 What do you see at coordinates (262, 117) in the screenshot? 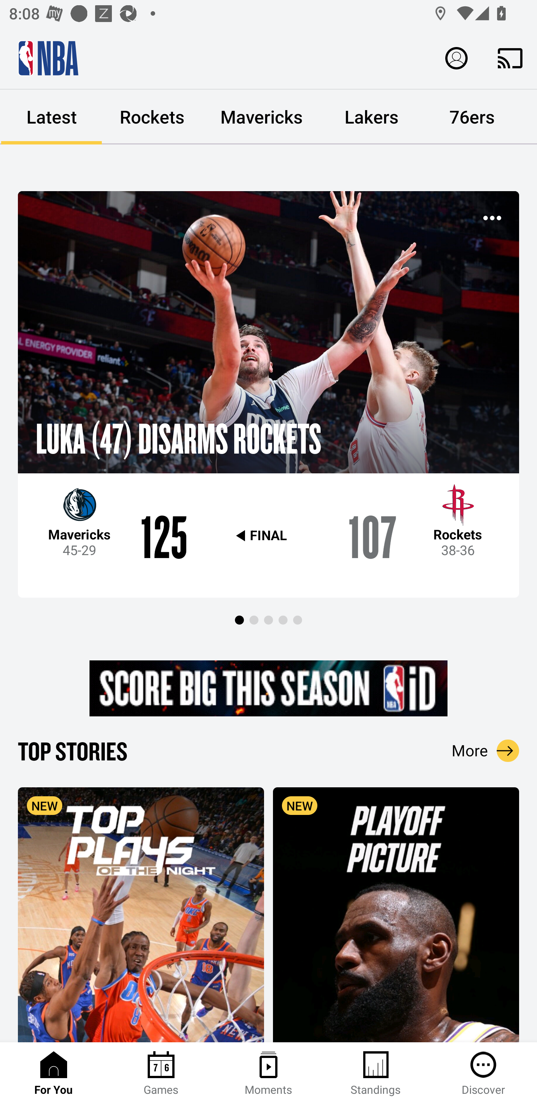
I see `Mavericks` at bounding box center [262, 117].